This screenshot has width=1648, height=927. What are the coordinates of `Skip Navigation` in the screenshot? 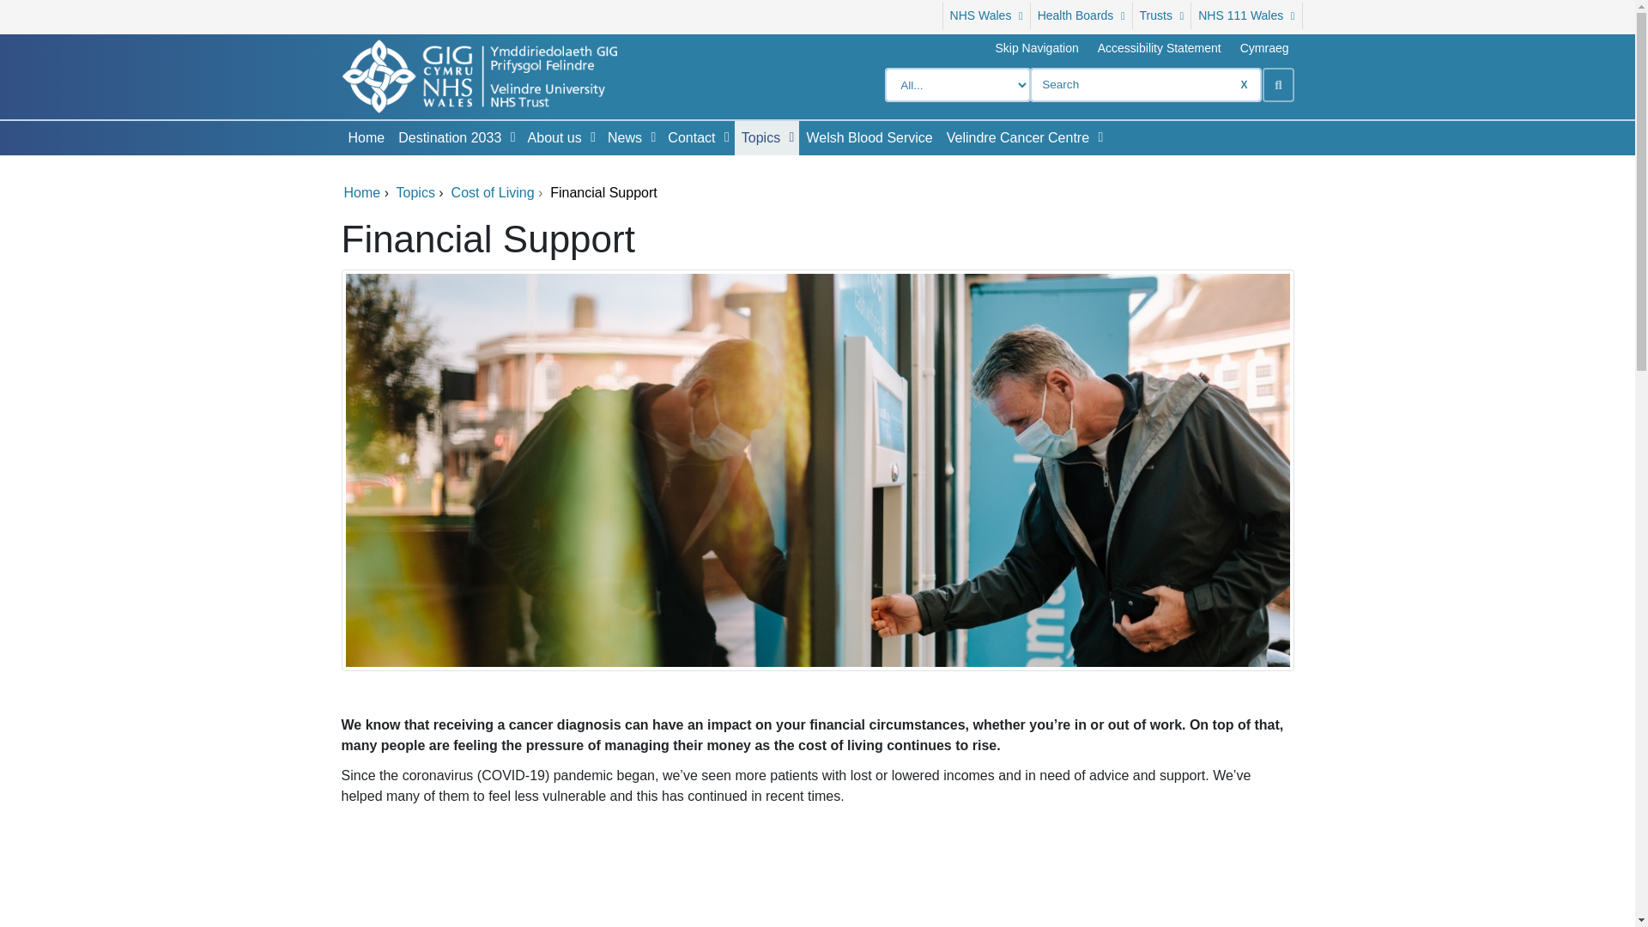 It's located at (1035, 48).